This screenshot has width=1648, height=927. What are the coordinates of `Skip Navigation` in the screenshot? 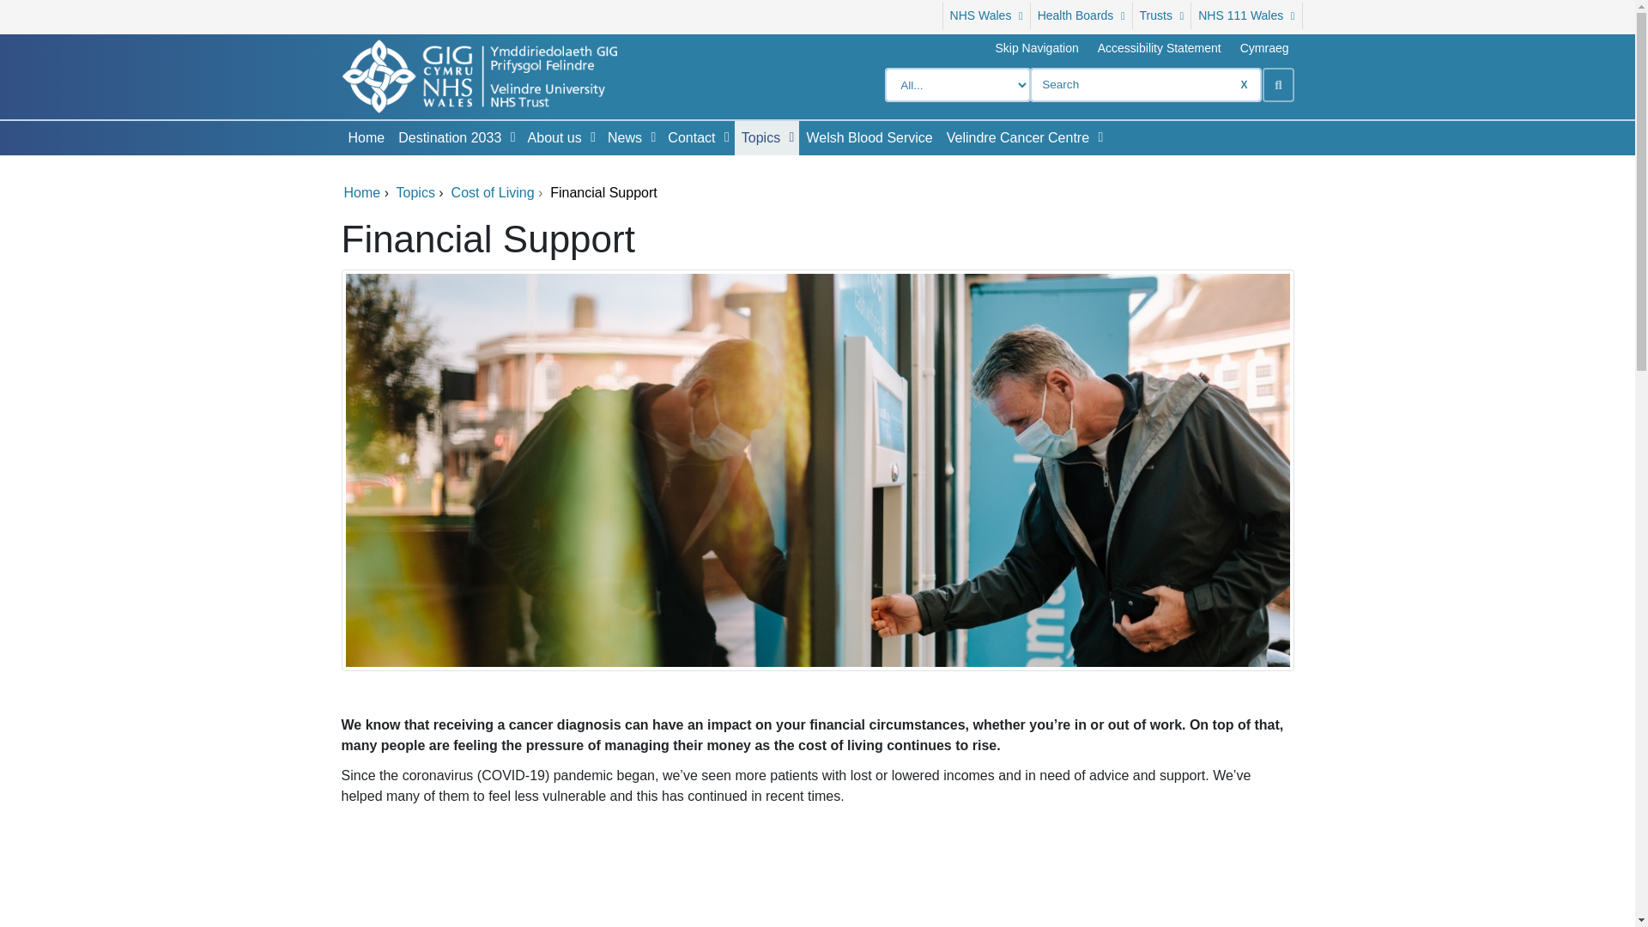 It's located at (1035, 48).